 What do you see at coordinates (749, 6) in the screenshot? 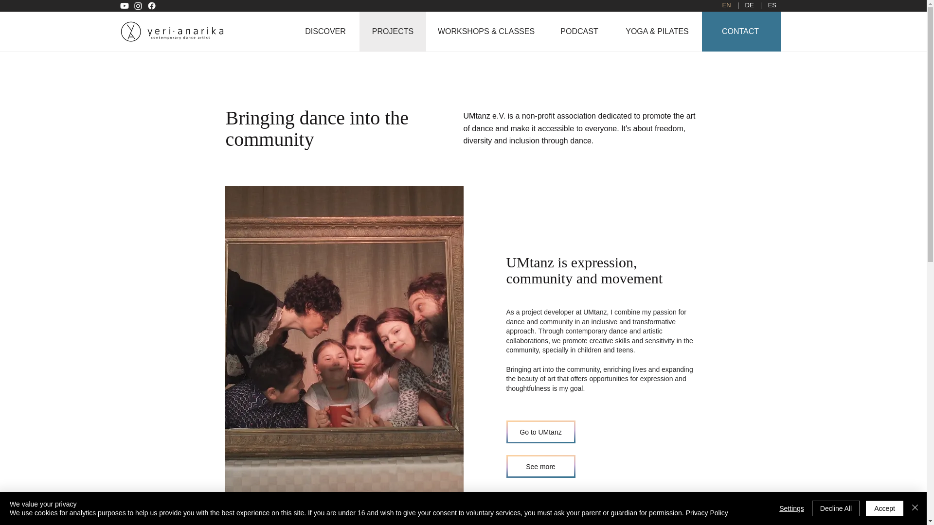
I see `DE` at bounding box center [749, 6].